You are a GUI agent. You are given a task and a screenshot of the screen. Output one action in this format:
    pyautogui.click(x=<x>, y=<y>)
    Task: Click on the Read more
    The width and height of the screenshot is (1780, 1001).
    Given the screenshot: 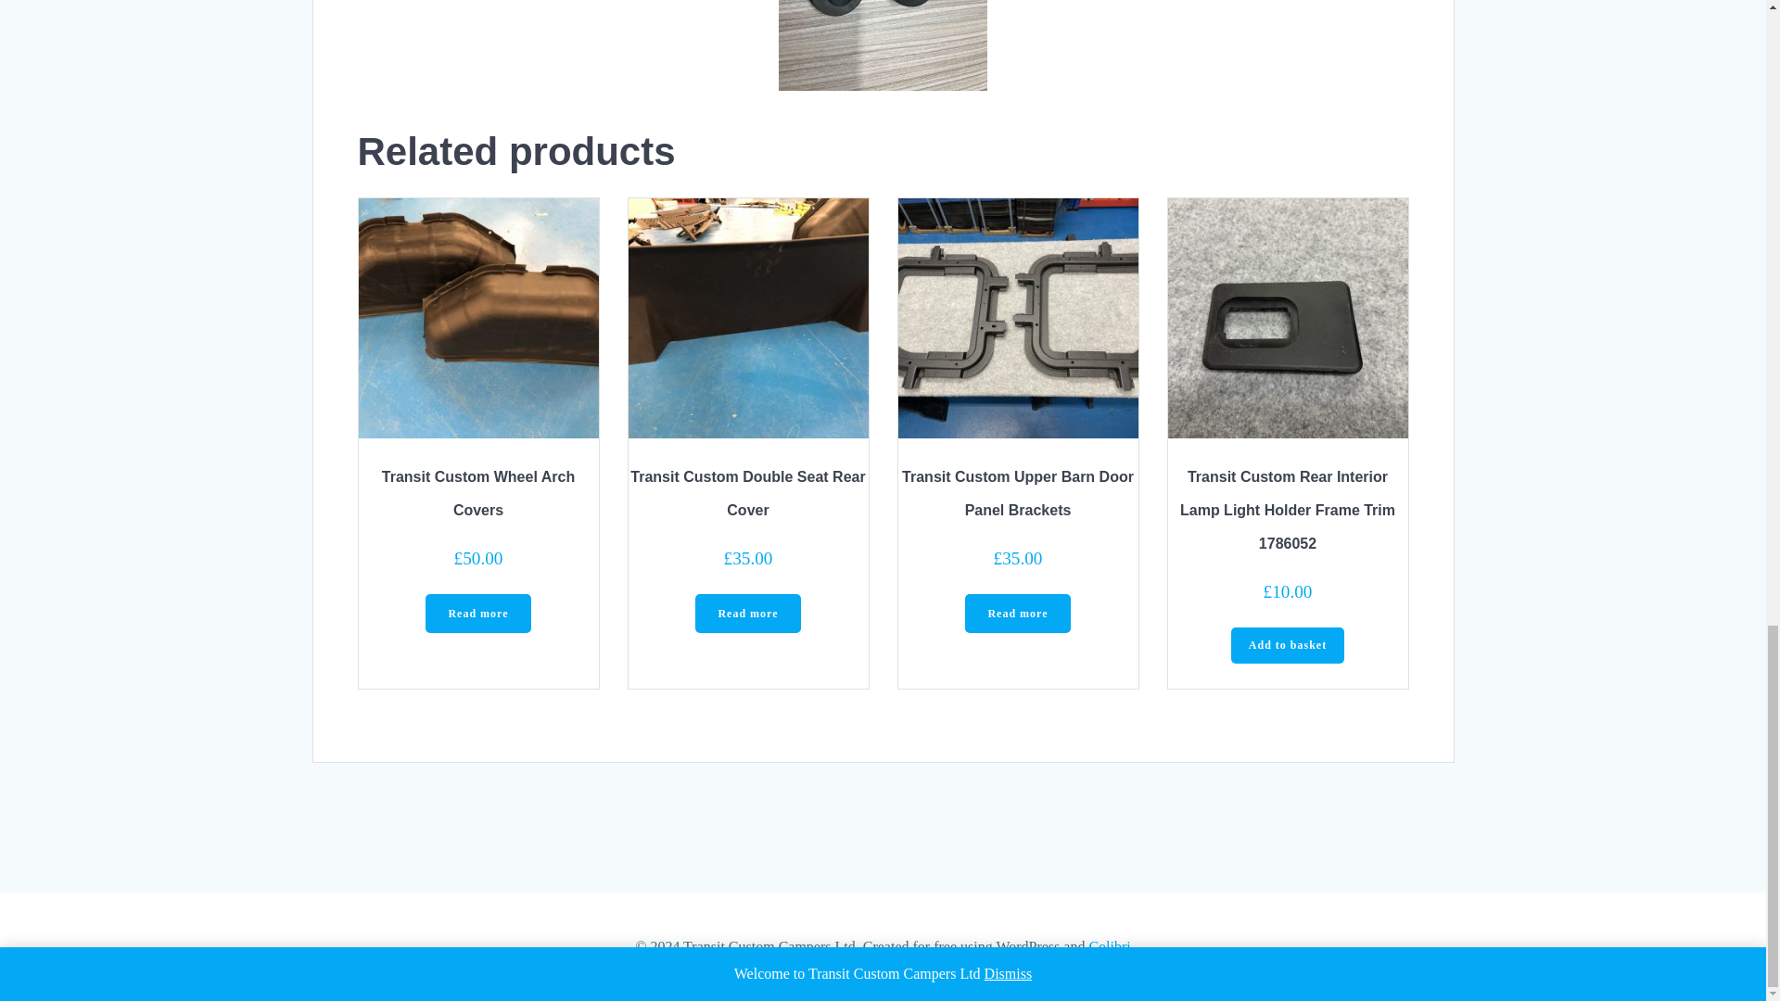 What is the action you would take?
    pyautogui.click(x=747, y=614)
    